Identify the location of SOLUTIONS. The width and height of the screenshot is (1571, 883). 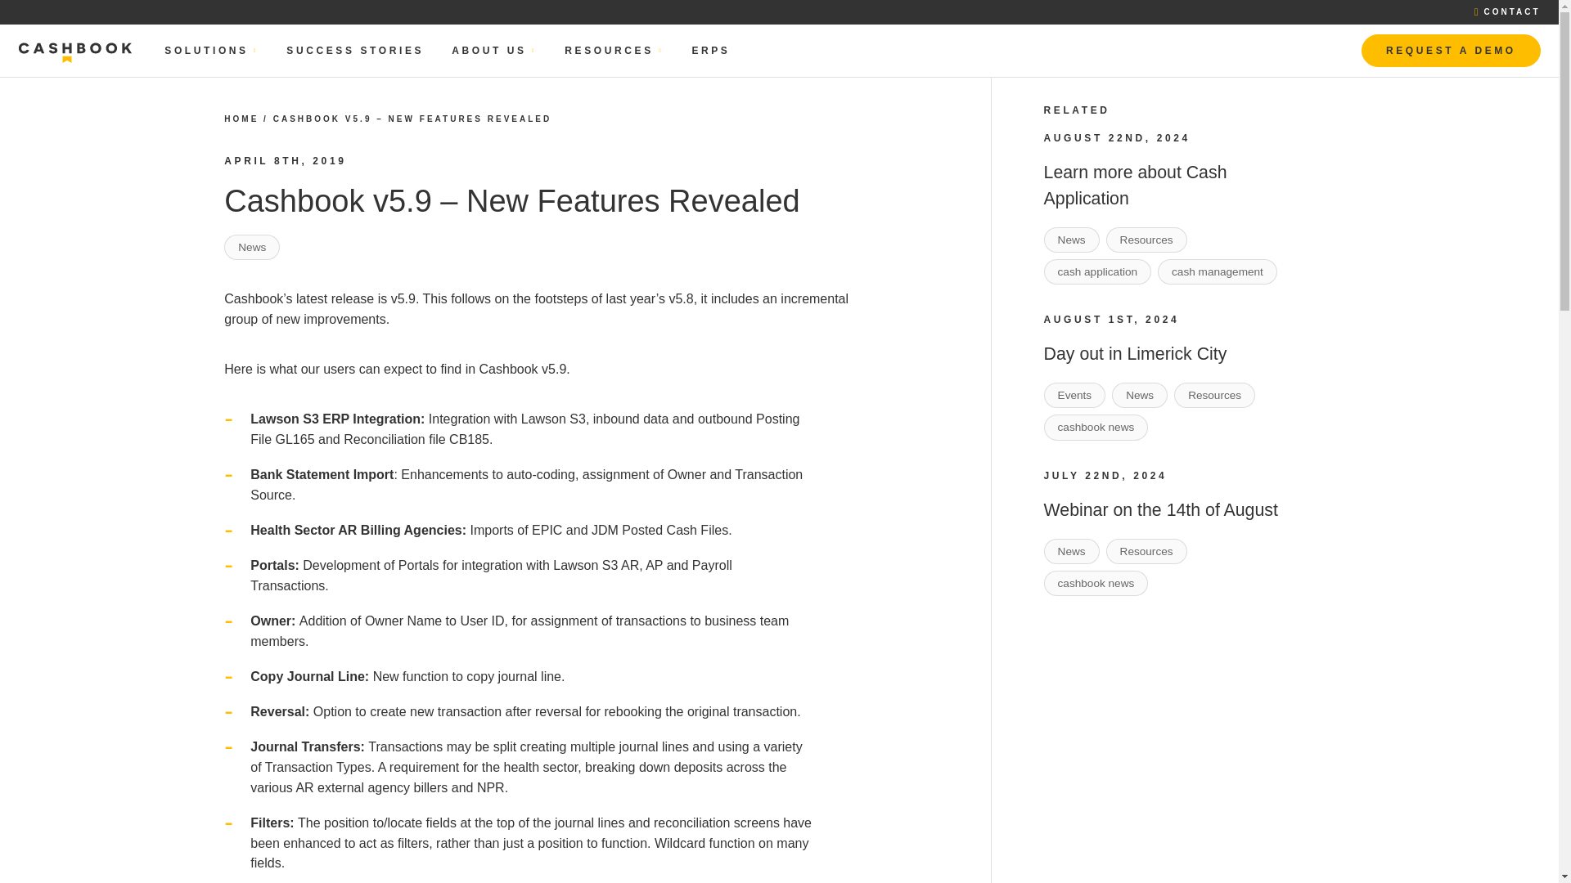
(211, 51).